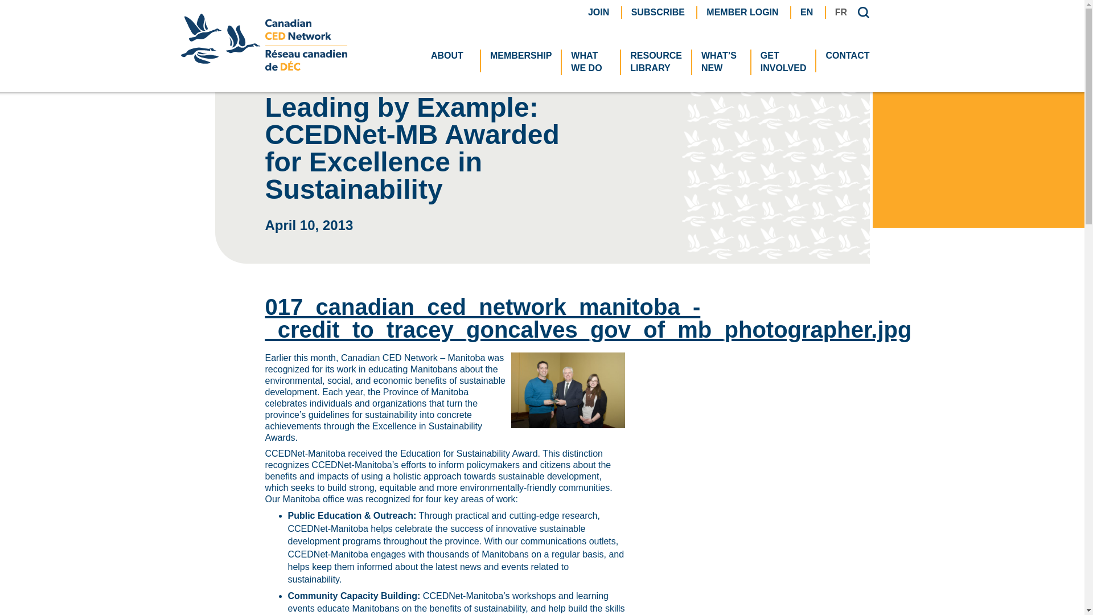  I want to click on MEMBERSHIP, so click(520, 56).